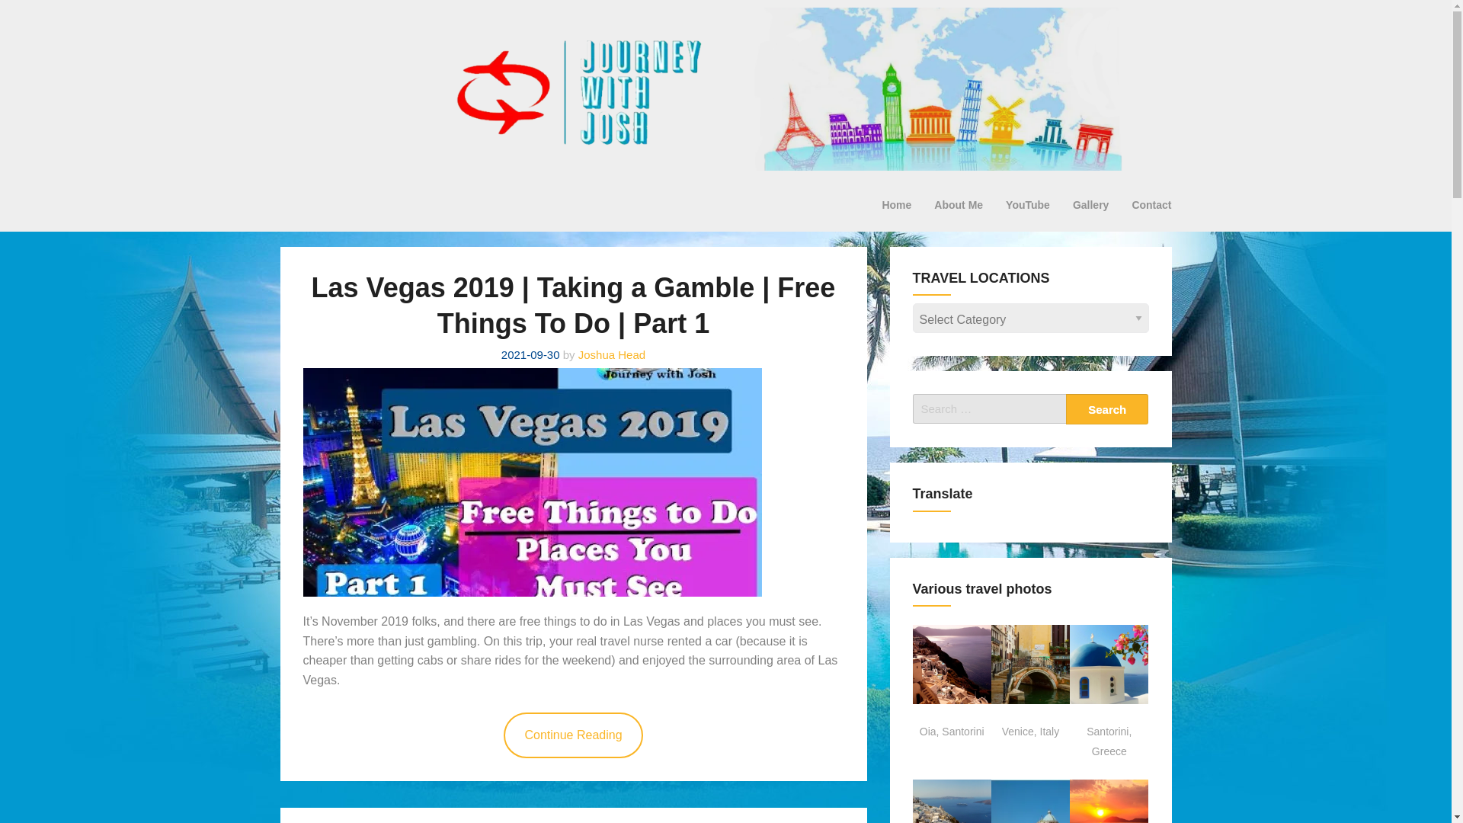 This screenshot has width=1463, height=823. I want to click on Home, so click(896, 204).